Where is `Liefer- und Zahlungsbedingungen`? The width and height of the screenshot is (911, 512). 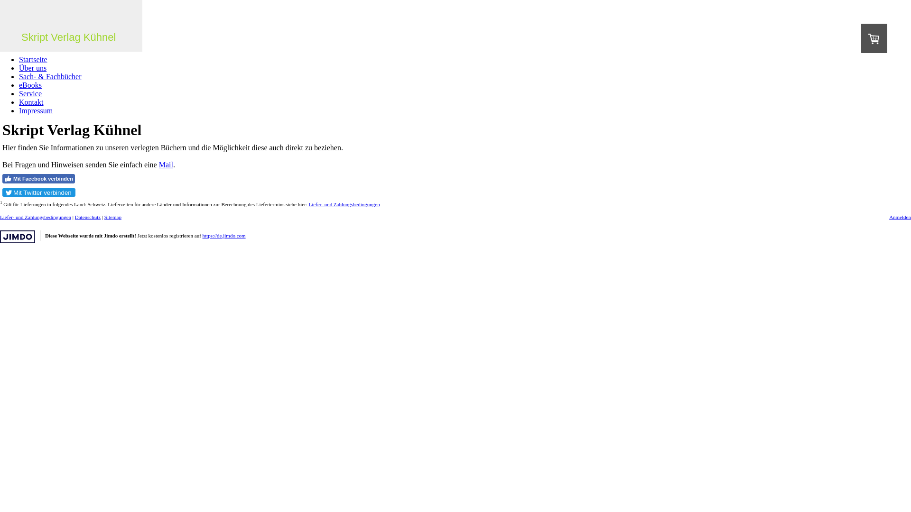 Liefer- und Zahlungsbedingungen is located at coordinates (344, 204).